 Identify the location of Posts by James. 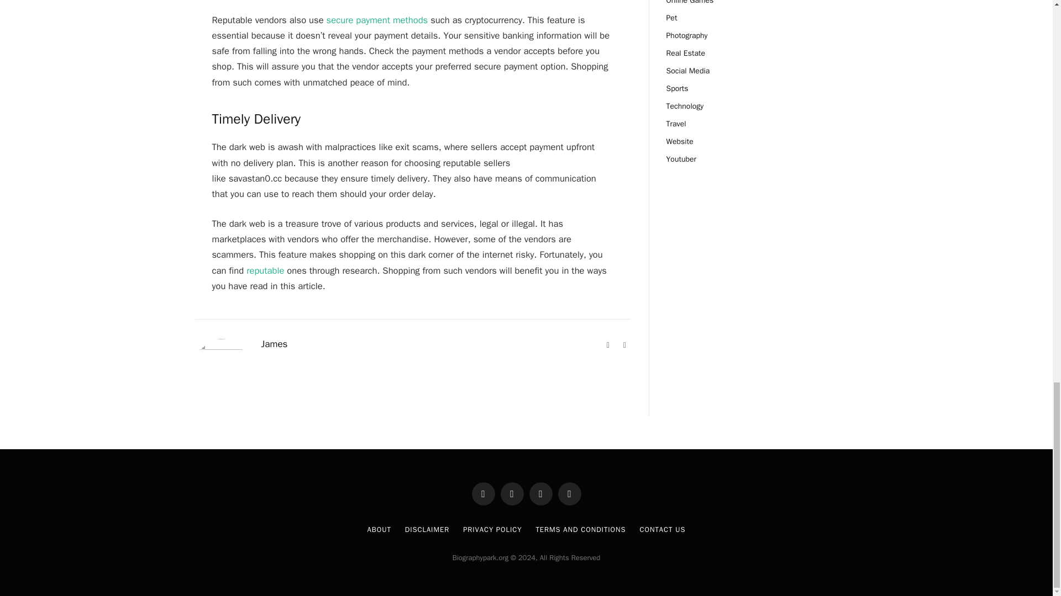
(274, 344).